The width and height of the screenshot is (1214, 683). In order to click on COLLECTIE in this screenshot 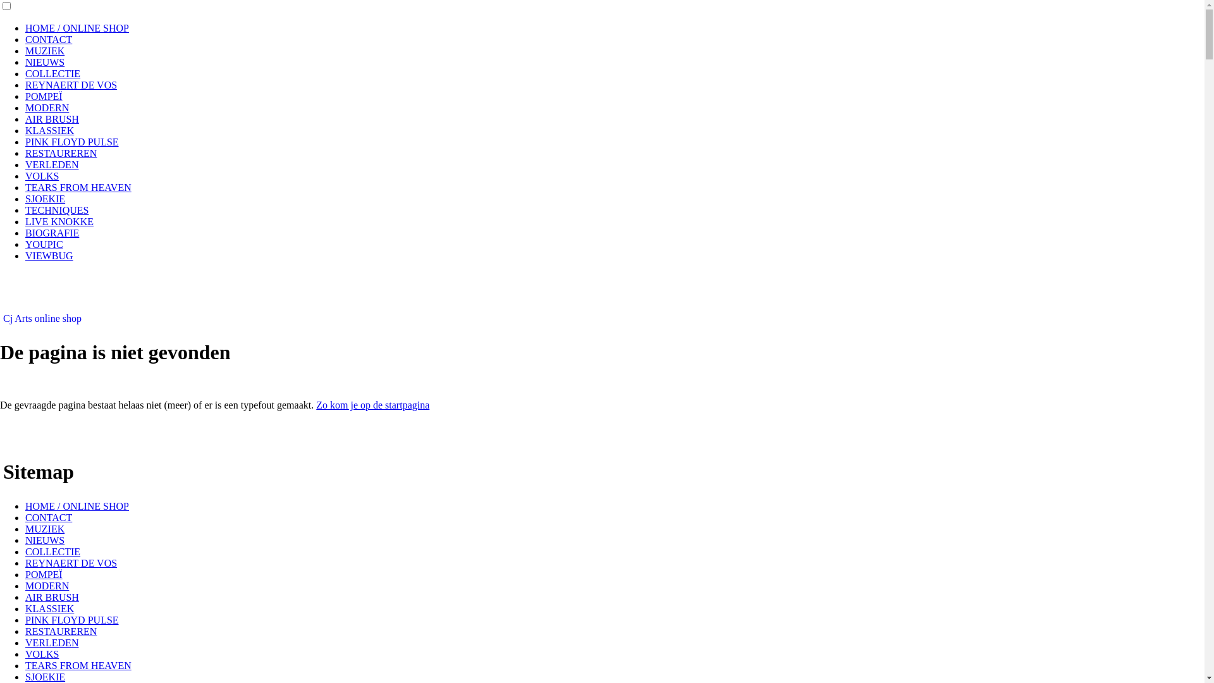, I will do `click(53, 73)`.